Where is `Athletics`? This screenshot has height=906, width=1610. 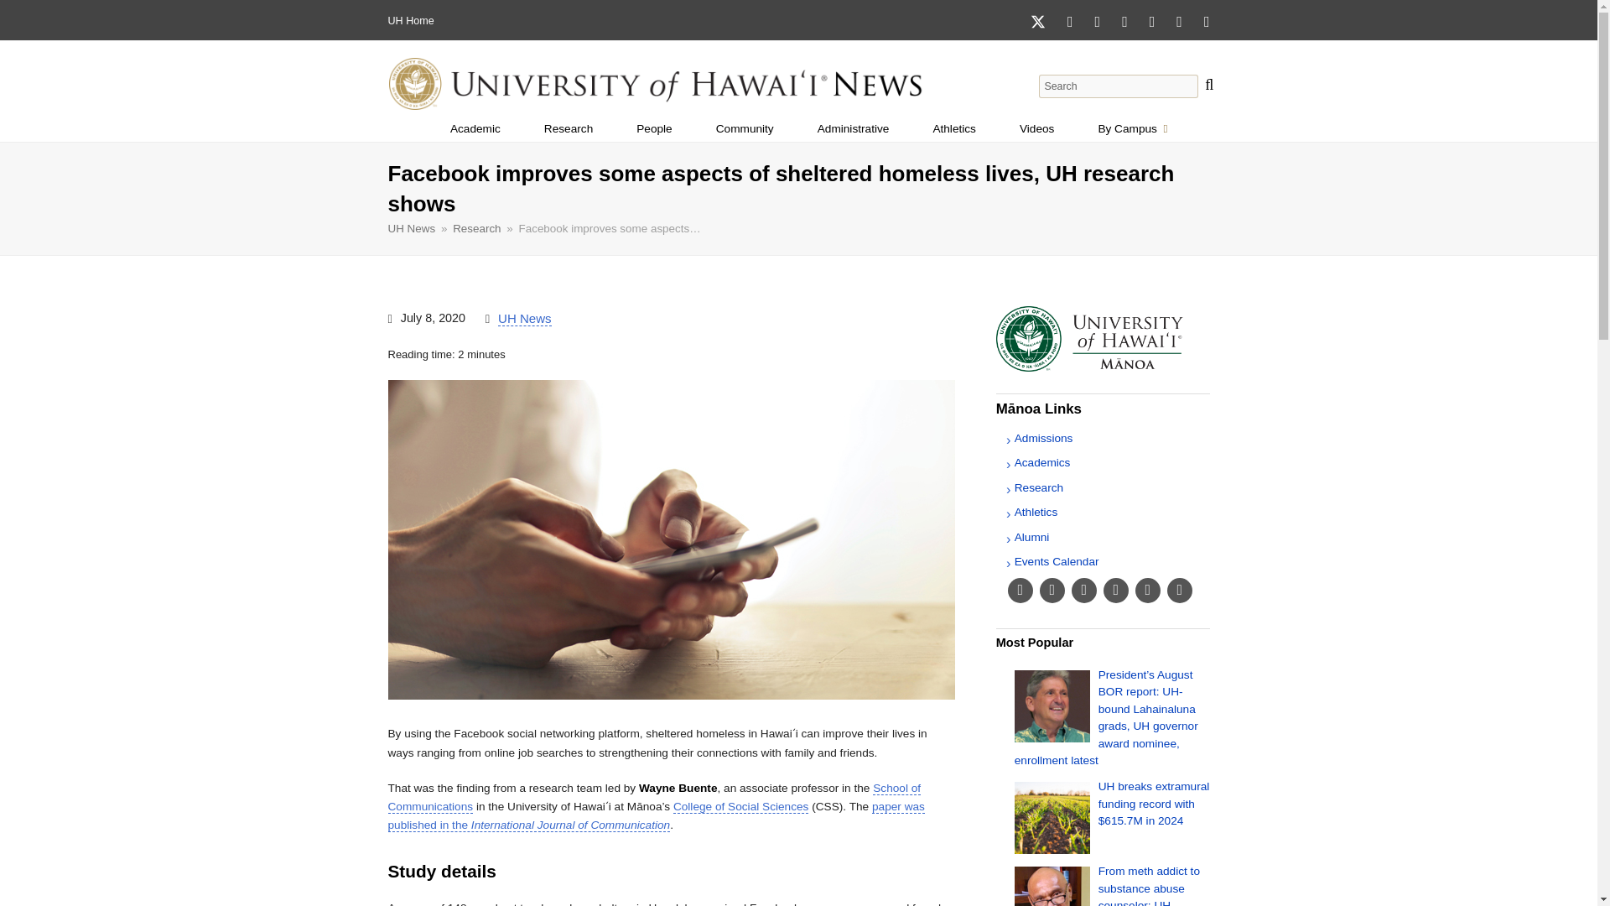
Athletics is located at coordinates (954, 129).